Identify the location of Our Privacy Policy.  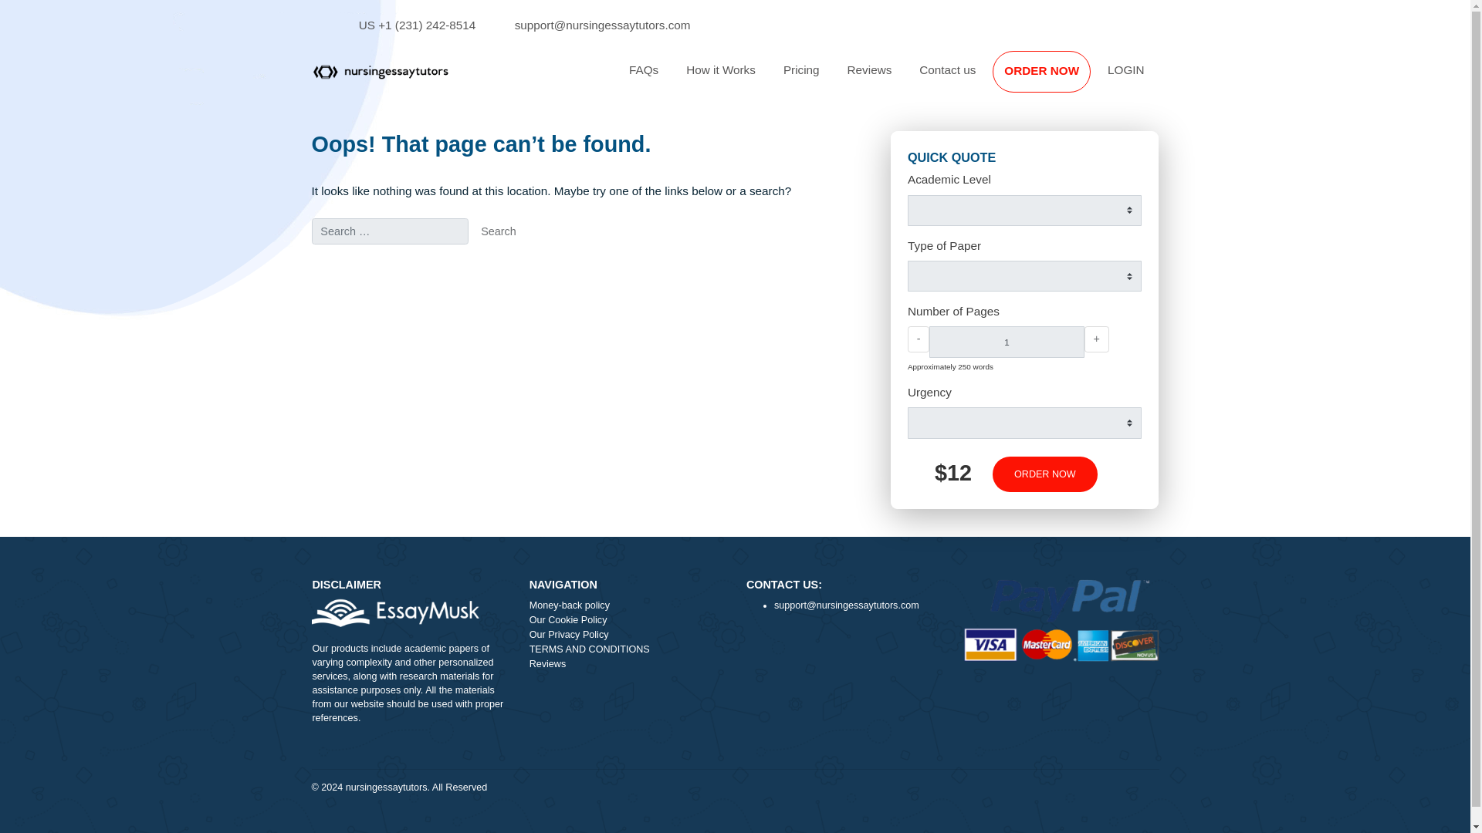
(697, 706).